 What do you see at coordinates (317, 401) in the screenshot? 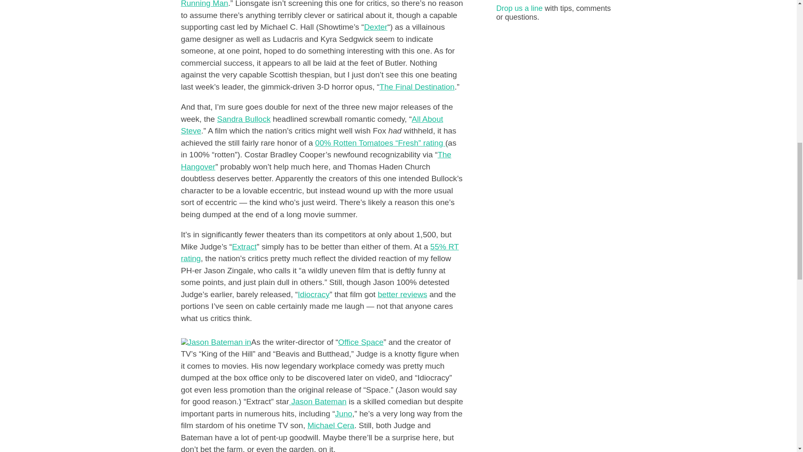
I see `Jason Bateman` at bounding box center [317, 401].